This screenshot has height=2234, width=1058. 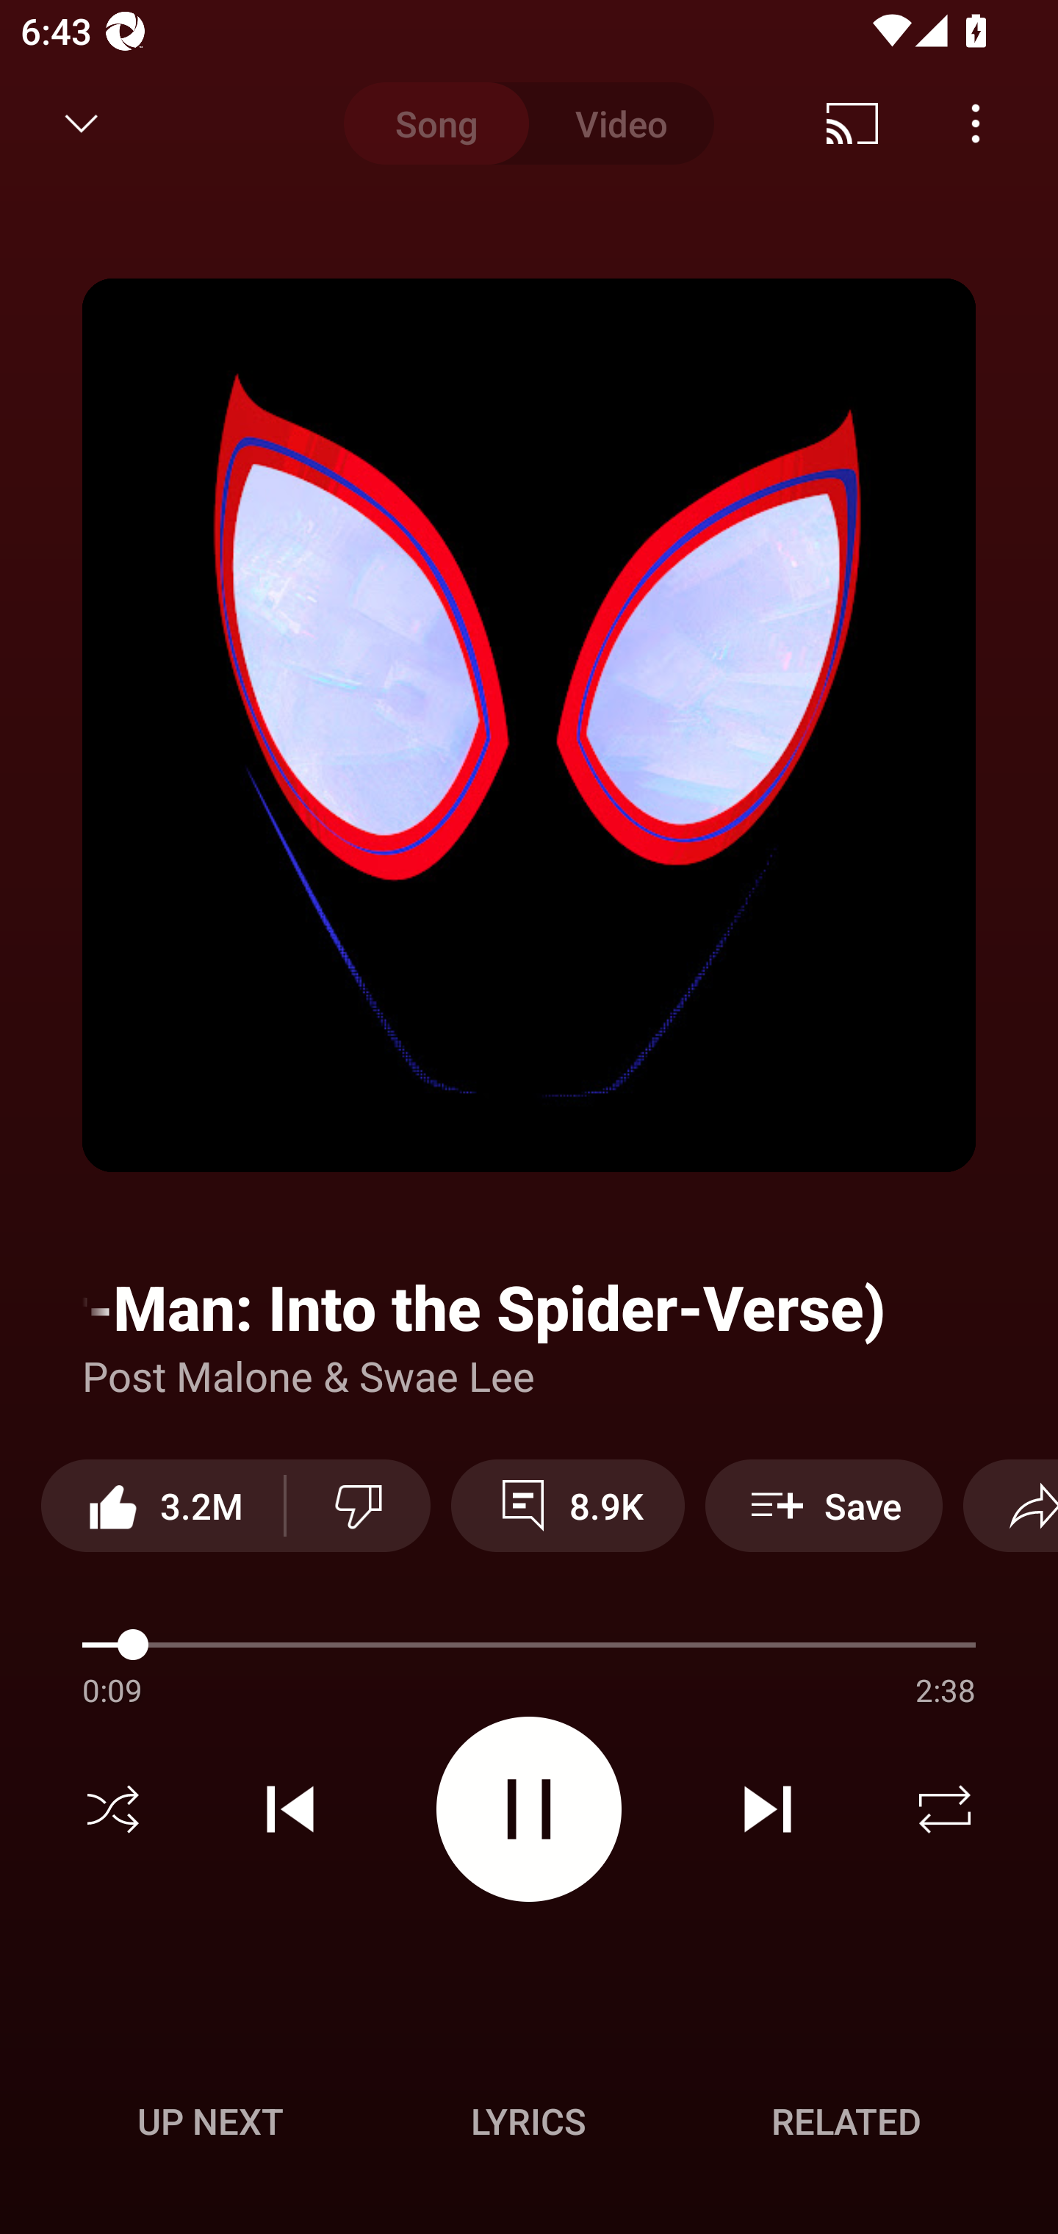 I want to click on Share, so click(x=1010, y=1505).